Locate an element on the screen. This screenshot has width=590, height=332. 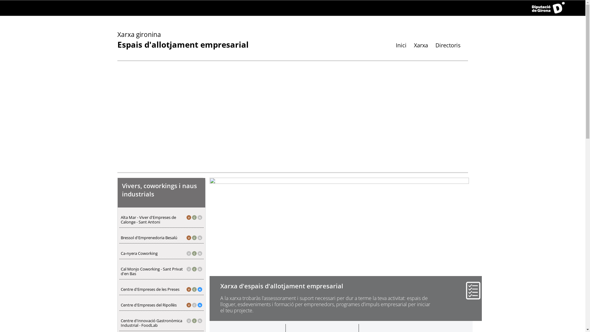
Xarxa gironina
Espais d'allotjament empresarial is located at coordinates (183, 41).